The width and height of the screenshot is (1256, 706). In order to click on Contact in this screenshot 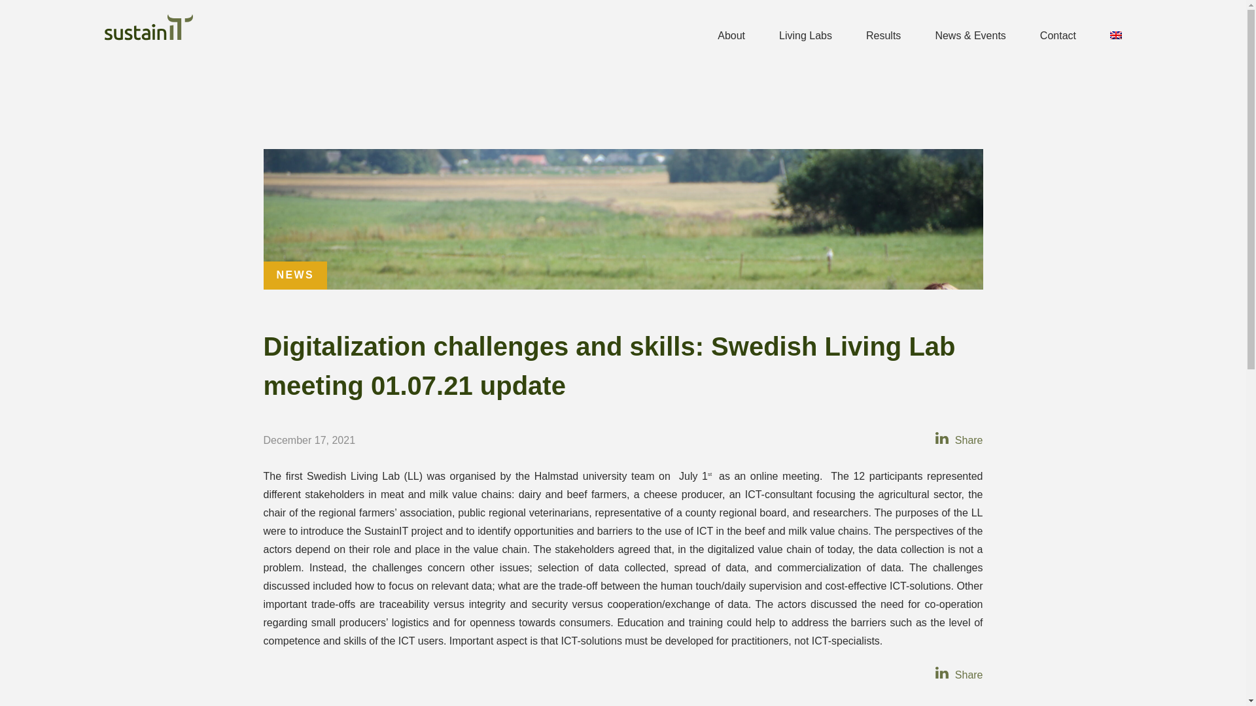, I will do `click(1058, 33)`.